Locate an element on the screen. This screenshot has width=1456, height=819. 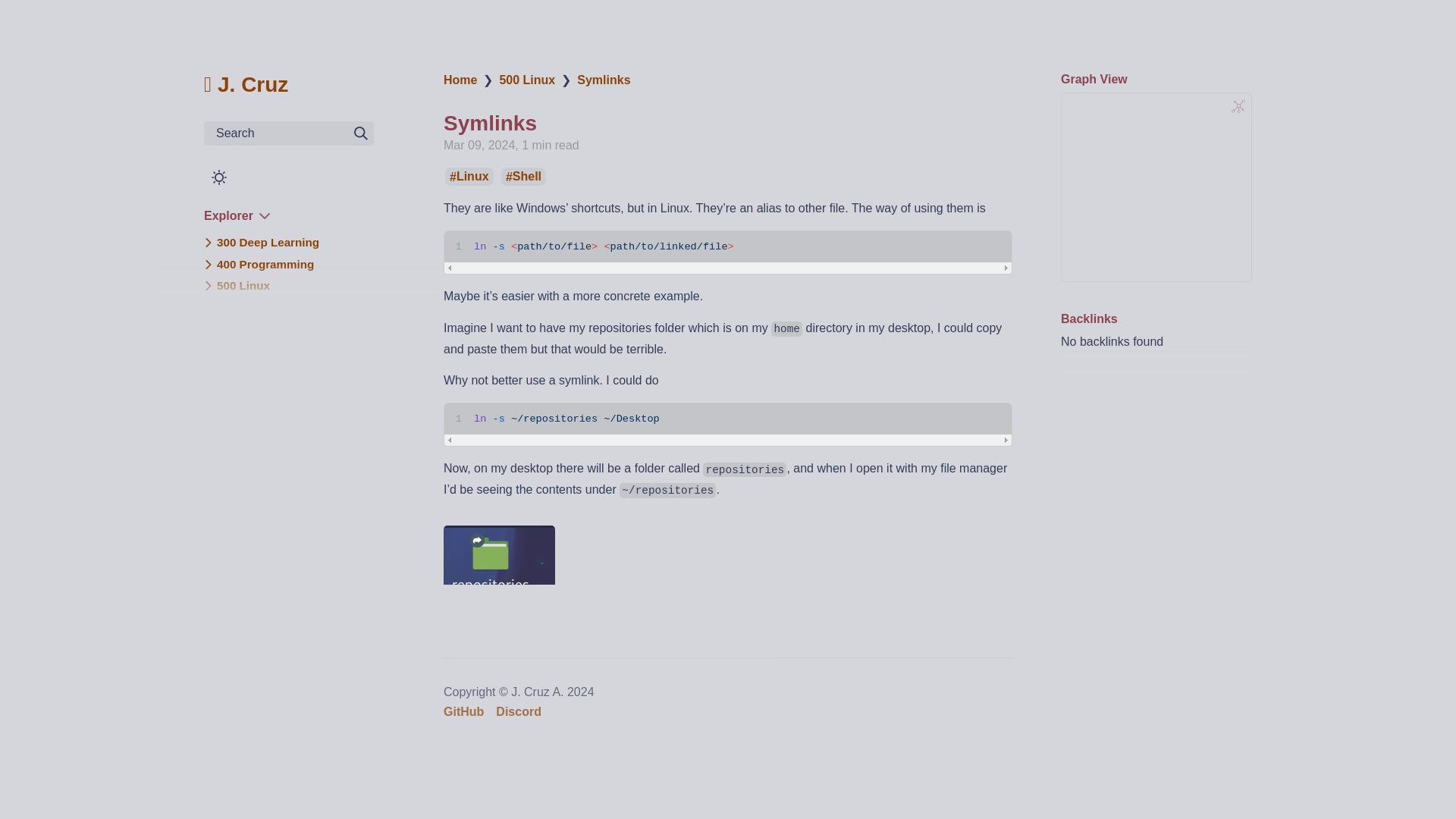
Shell is located at coordinates (523, 176).